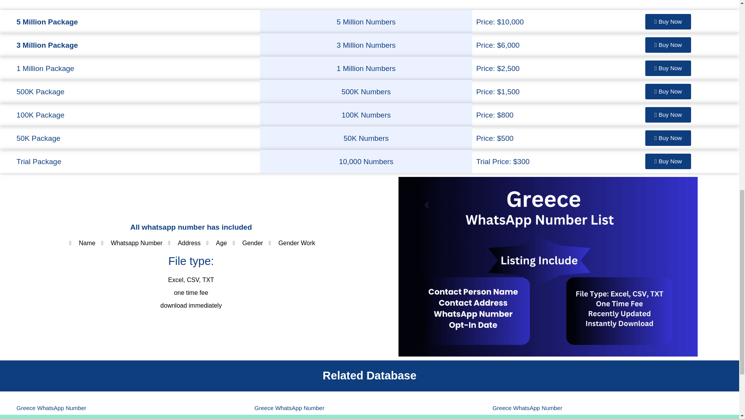 This screenshot has width=745, height=419. I want to click on Buy Now, so click(668, 115).